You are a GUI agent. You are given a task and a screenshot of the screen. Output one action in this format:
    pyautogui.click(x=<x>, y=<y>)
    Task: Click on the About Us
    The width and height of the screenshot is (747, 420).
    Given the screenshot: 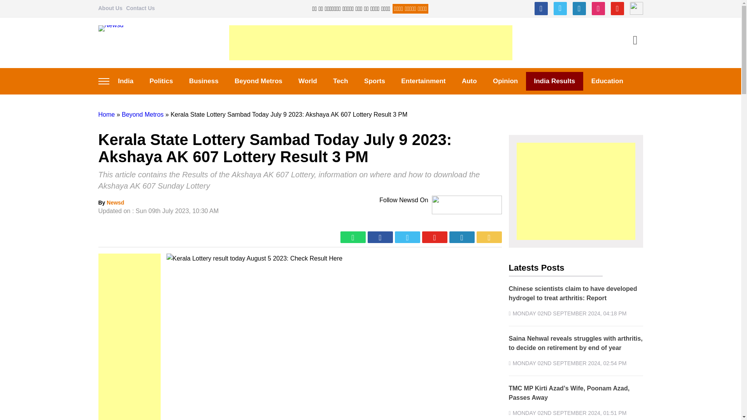 What is the action you would take?
    pyautogui.click(x=110, y=8)
    